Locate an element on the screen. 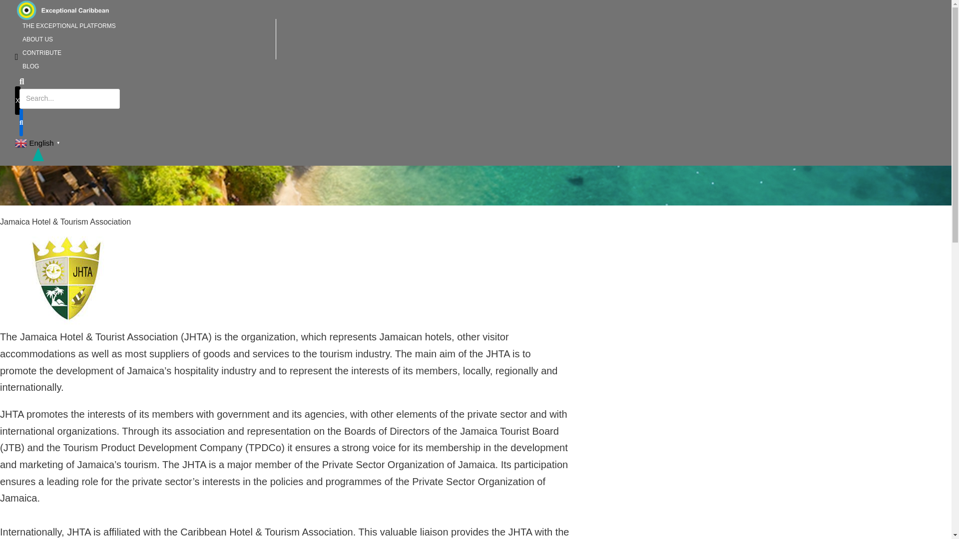 Image resolution: width=959 pixels, height=539 pixels. Skip to content is located at coordinates (10, 5).